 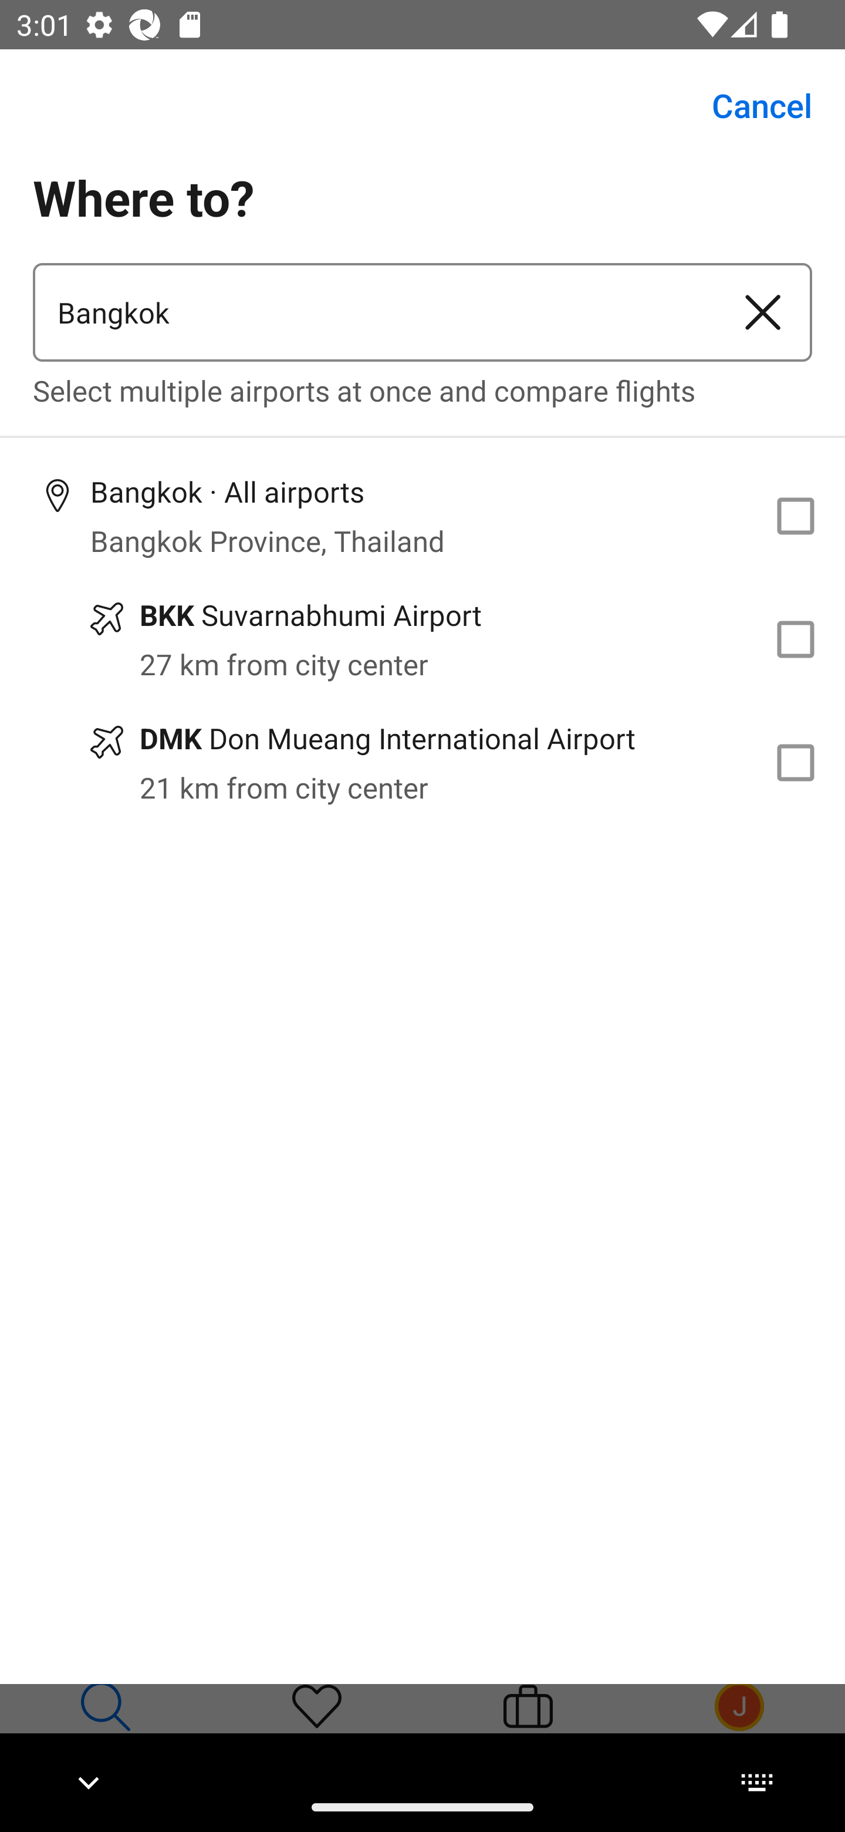 What do you see at coordinates (763, 312) in the screenshot?
I see `Clear airport or city` at bounding box center [763, 312].